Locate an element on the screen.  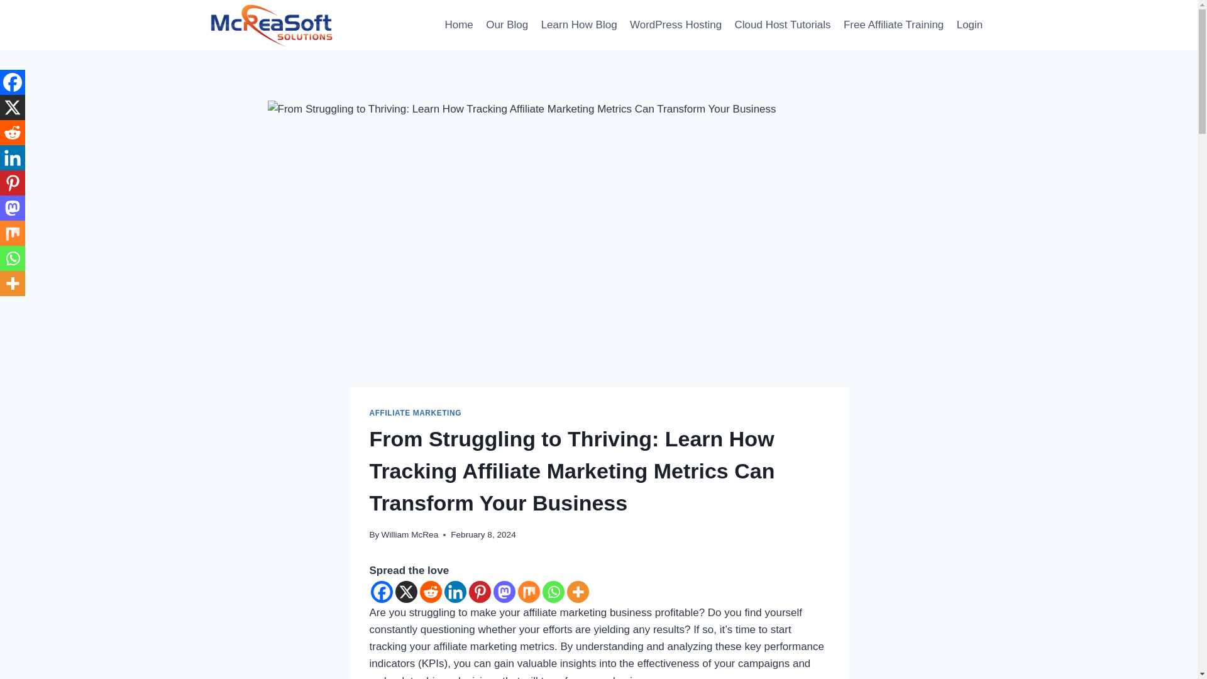
Linkedin is located at coordinates (455, 592).